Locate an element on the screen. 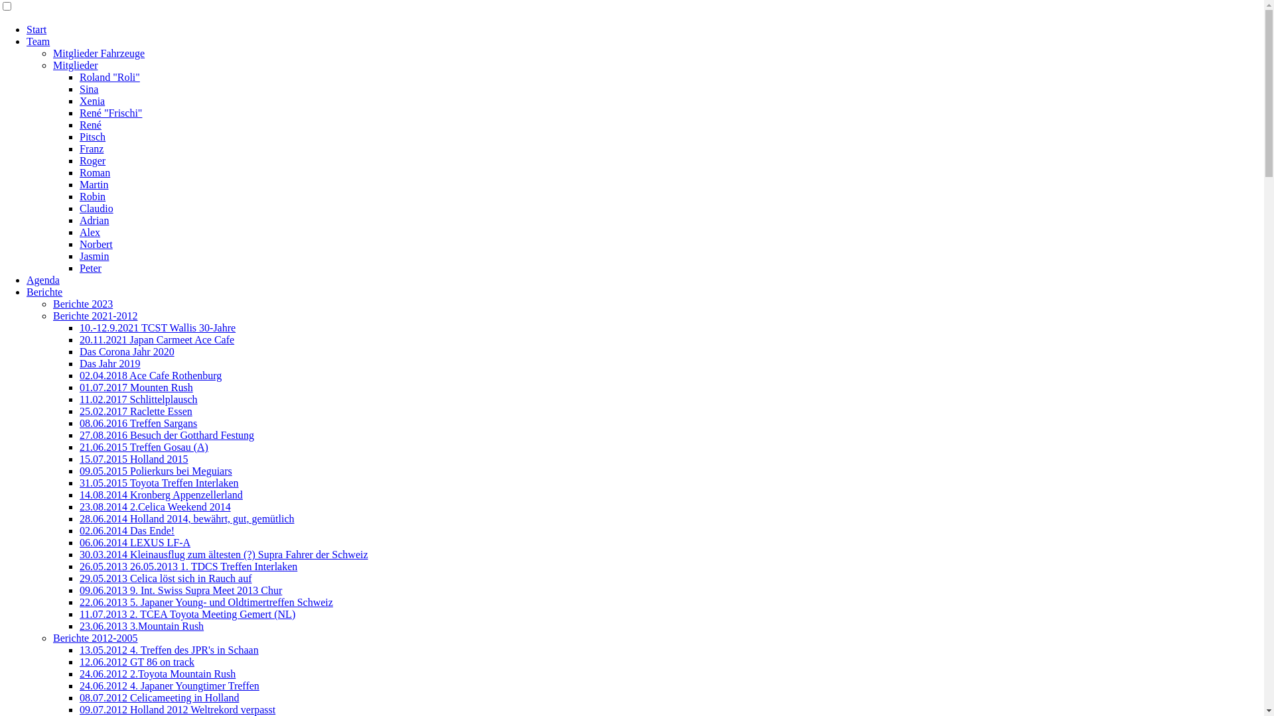  21.06.2015 Treffen Gosau (A) is located at coordinates (144, 447).